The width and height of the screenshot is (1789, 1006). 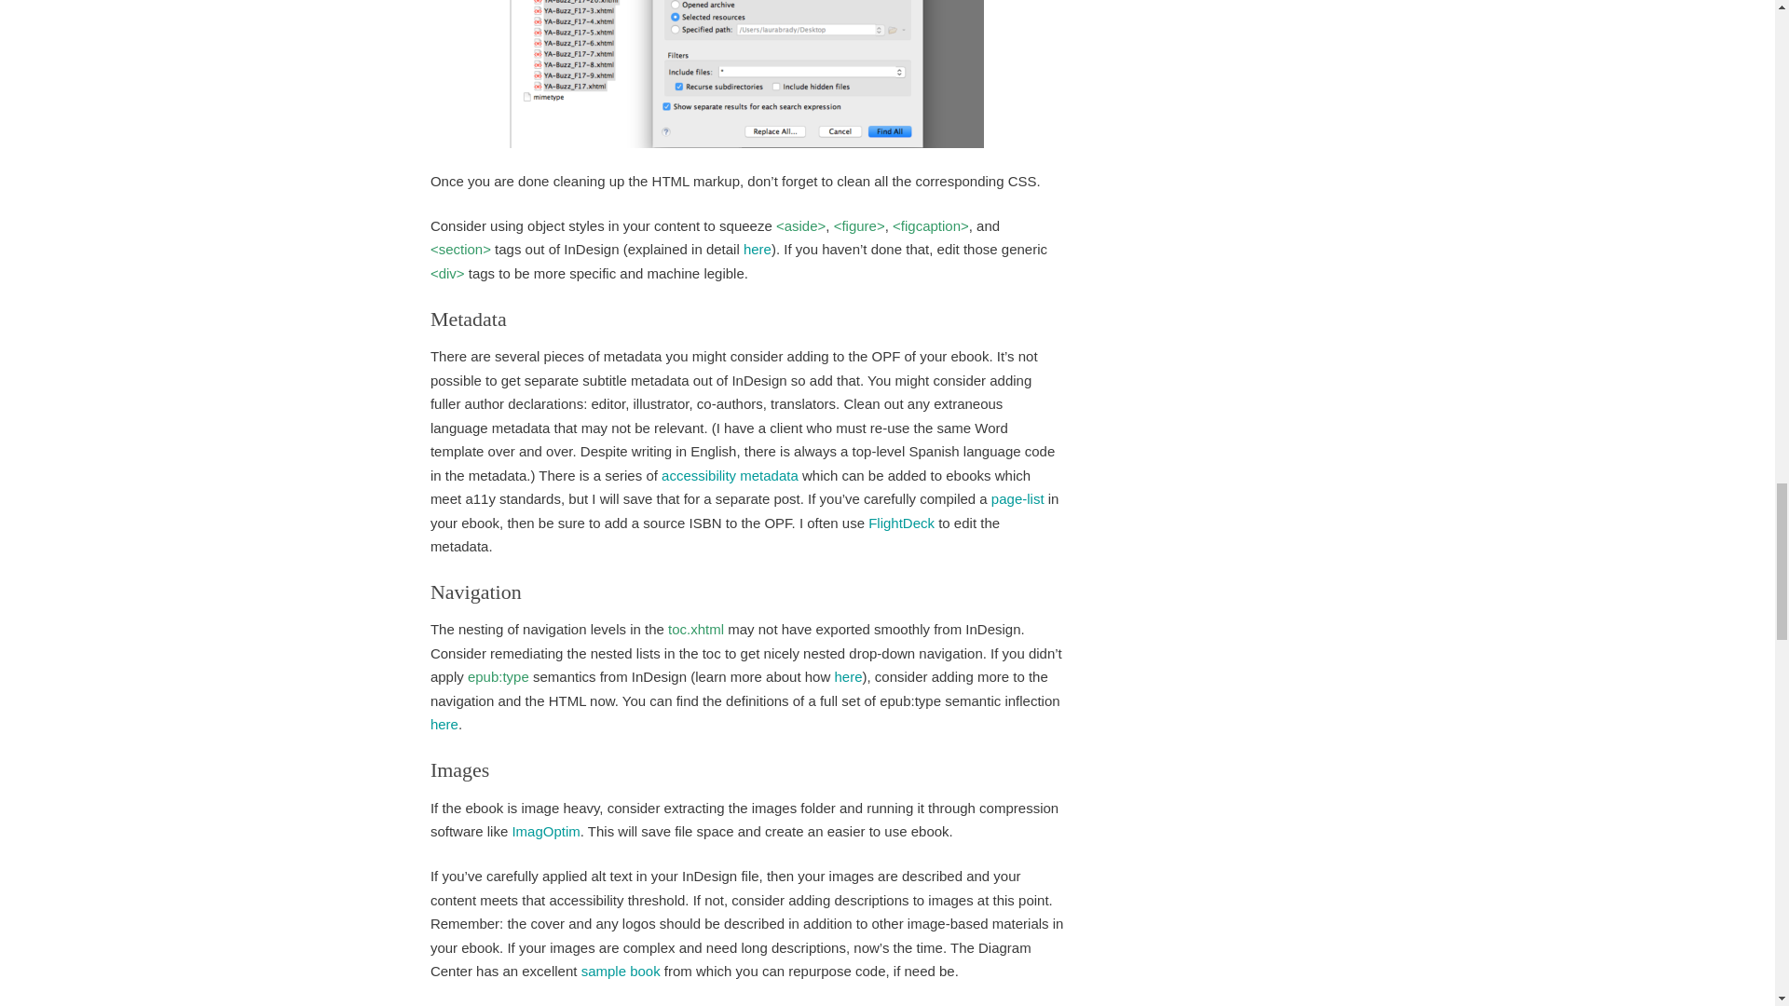 What do you see at coordinates (622, 971) in the screenshot?
I see `sample book` at bounding box center [622, 971].